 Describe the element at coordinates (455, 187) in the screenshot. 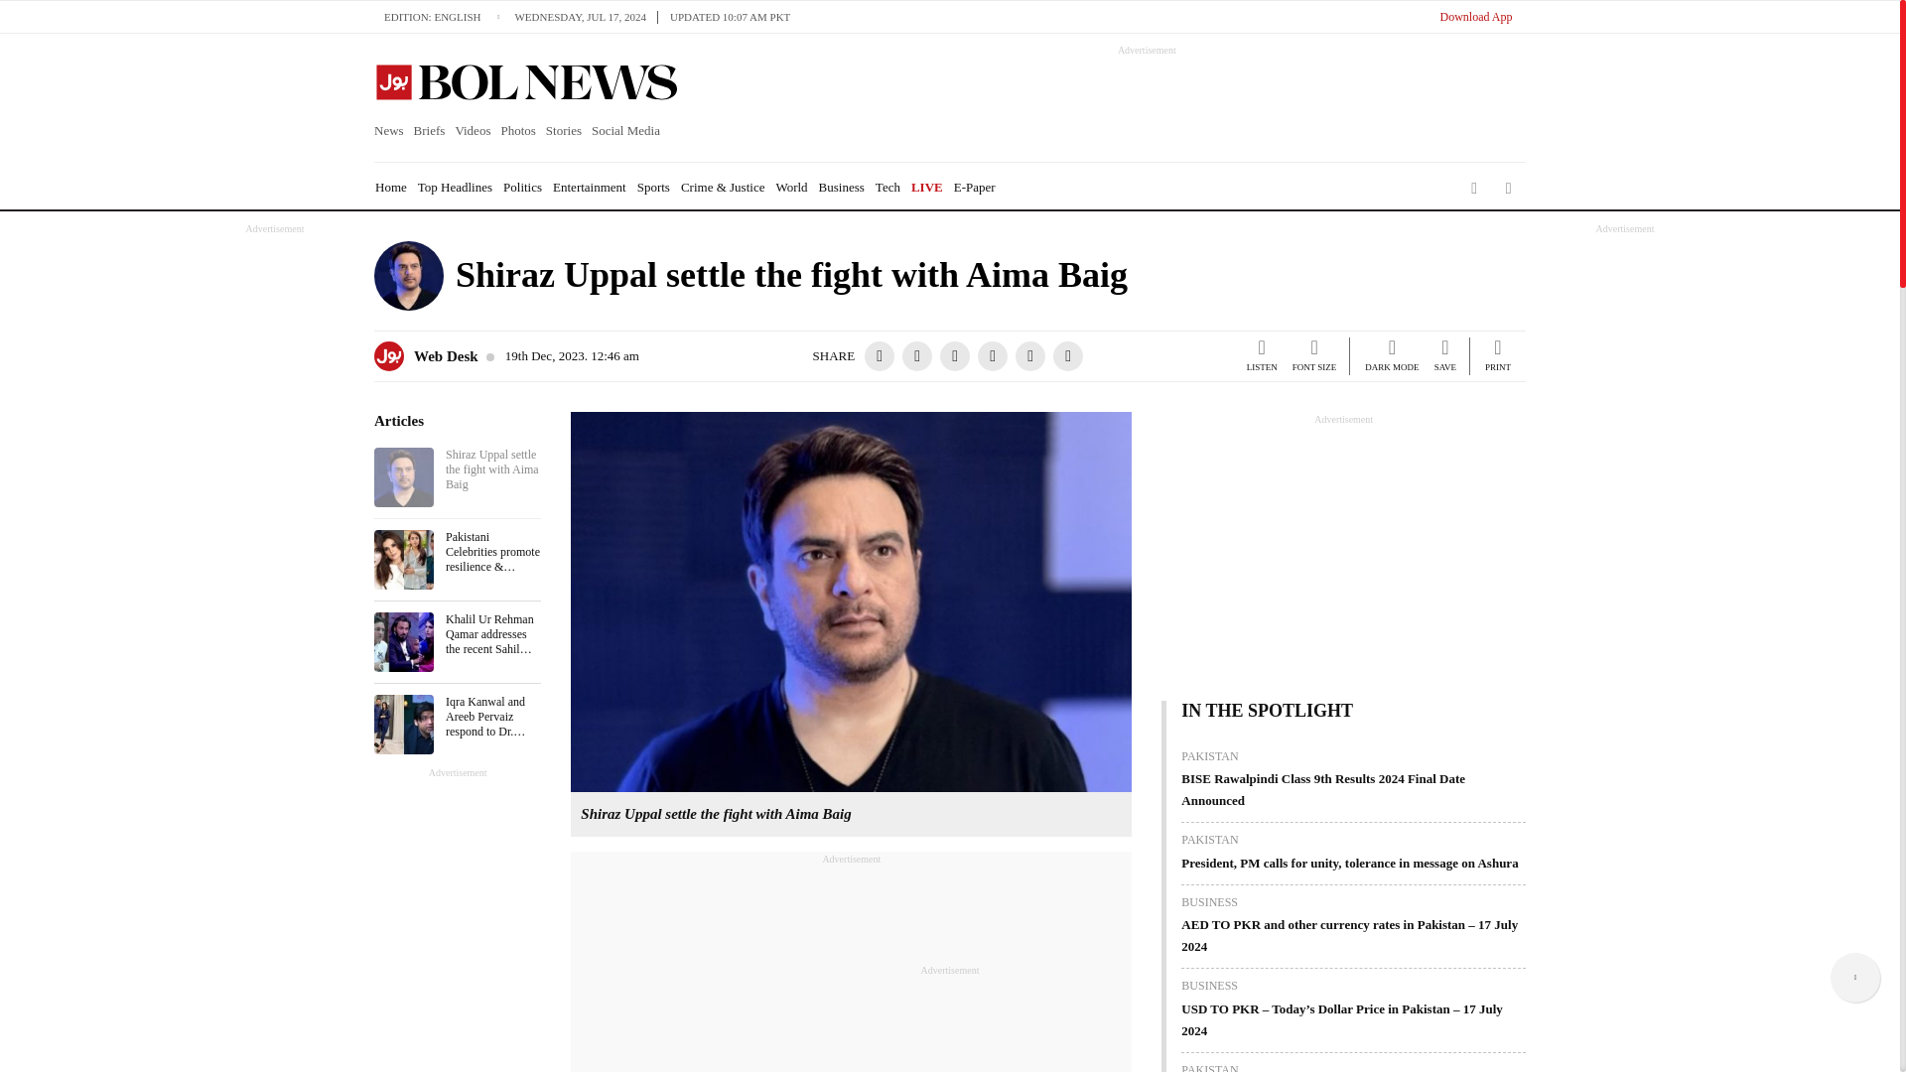

I see `Top Headlines` at that location.